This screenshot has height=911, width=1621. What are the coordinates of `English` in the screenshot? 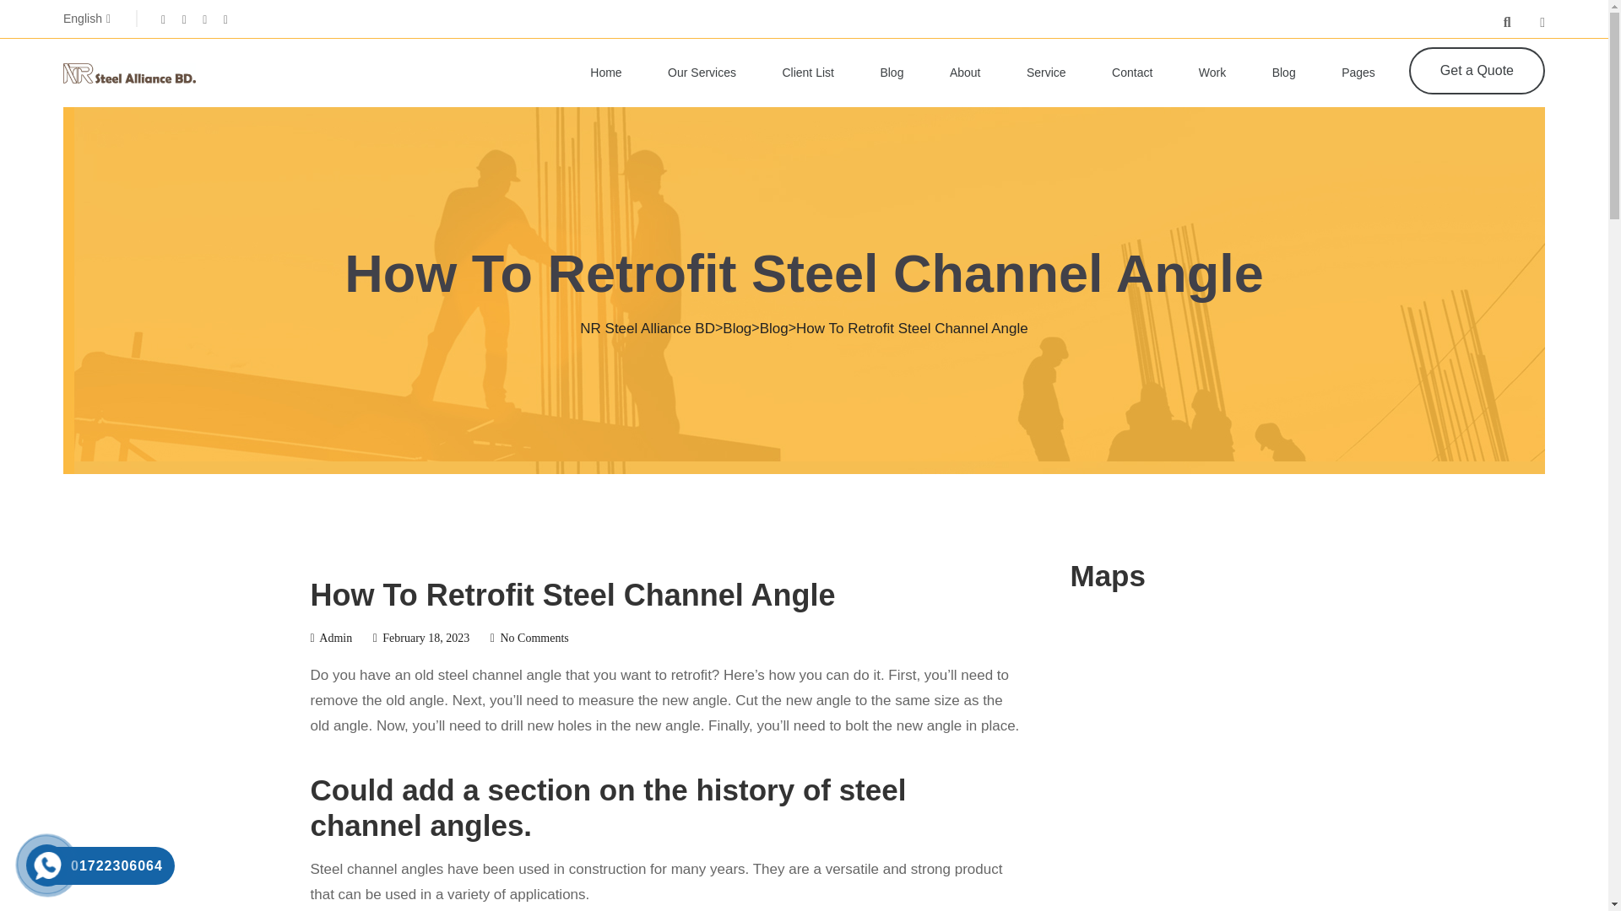 It's located at (86, 19).